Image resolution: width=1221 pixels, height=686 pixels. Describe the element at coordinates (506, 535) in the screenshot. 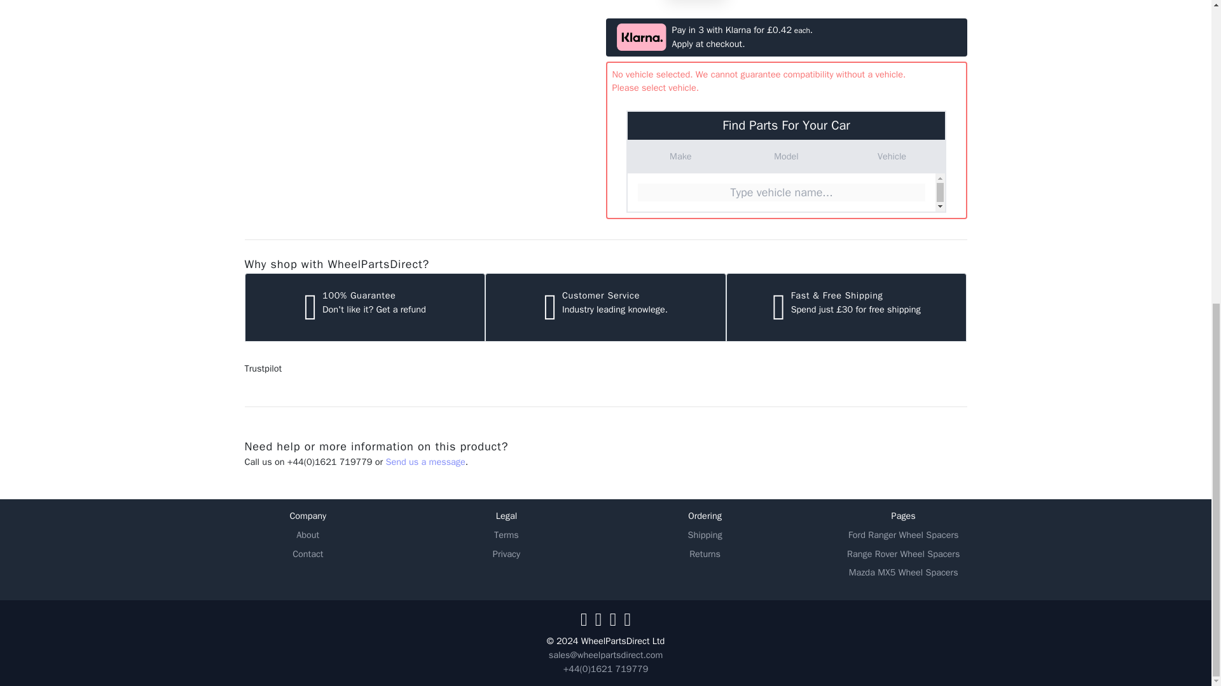

I see `Terms` at that location.